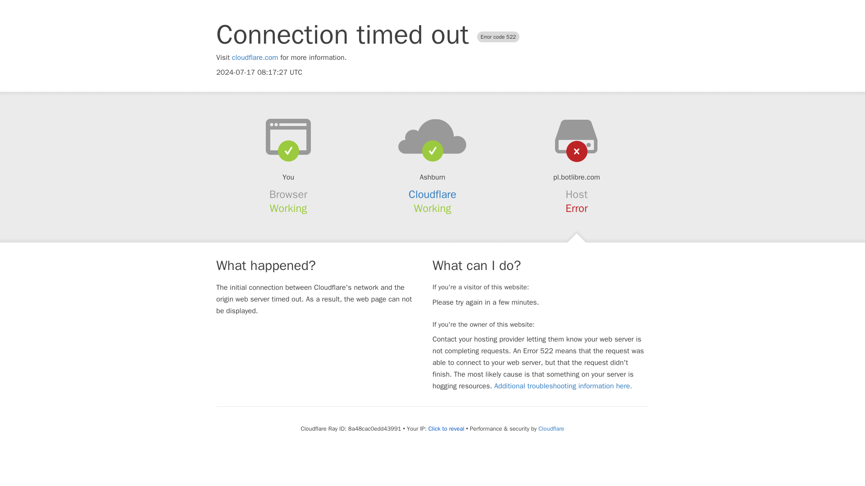  I want to click on Click to reveal, so click(446, 428).